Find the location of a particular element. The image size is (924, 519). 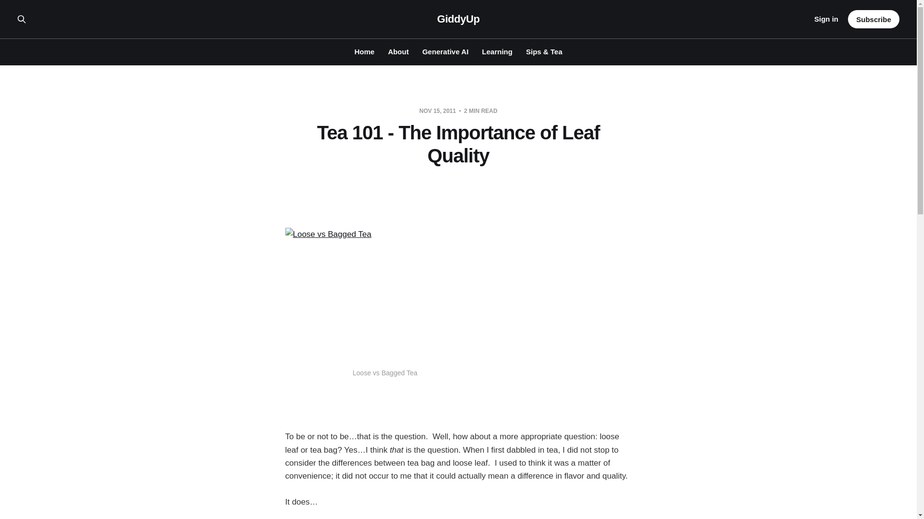

Home is located at coordinates (364, 51).